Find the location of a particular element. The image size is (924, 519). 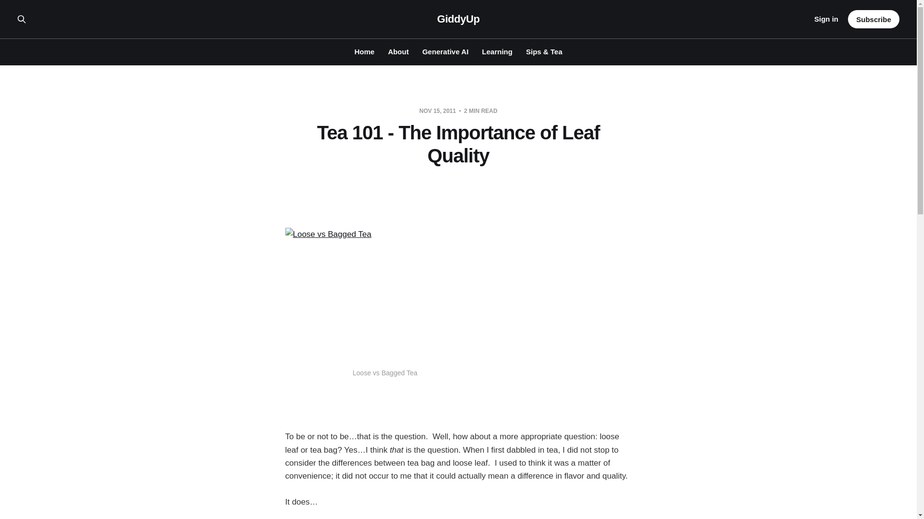

Home is located at coordinates (364, 51).